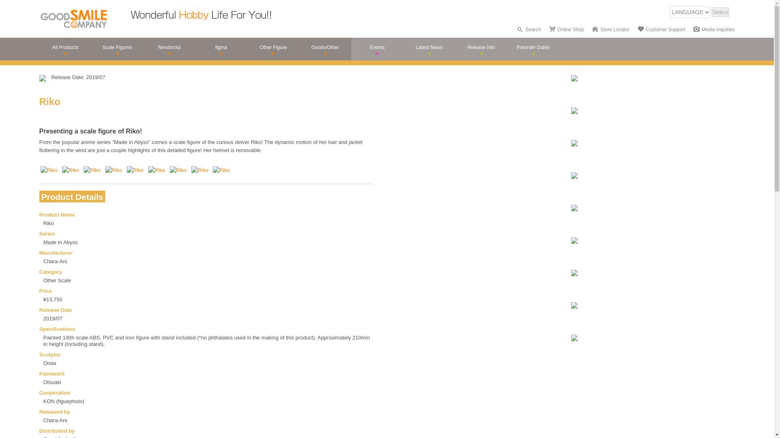 This screenshot has height=438, width=780. Describe the element at coordinates (720, 12) in the screenshot. I see `Select` at that location.